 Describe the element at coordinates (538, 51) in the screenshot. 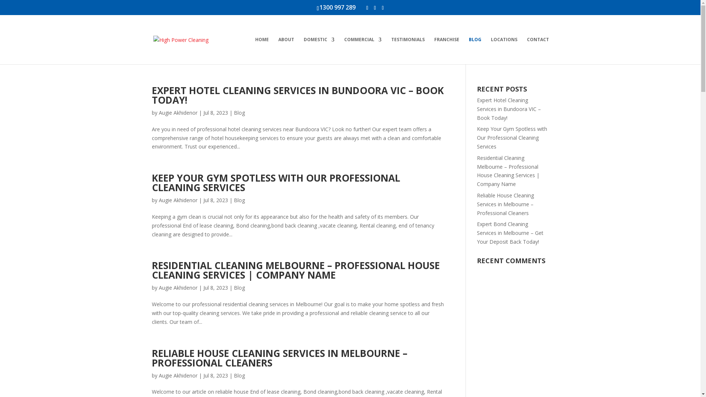

I see `CONTACT` at that location.